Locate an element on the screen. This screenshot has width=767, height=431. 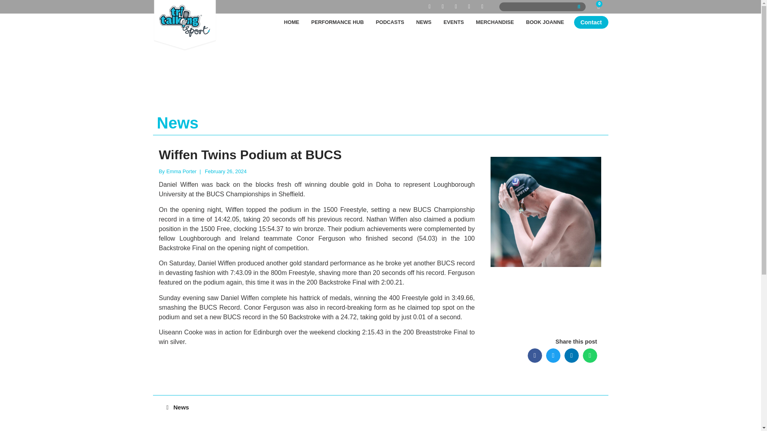
EVENTS is located at coordinates (453, 22).